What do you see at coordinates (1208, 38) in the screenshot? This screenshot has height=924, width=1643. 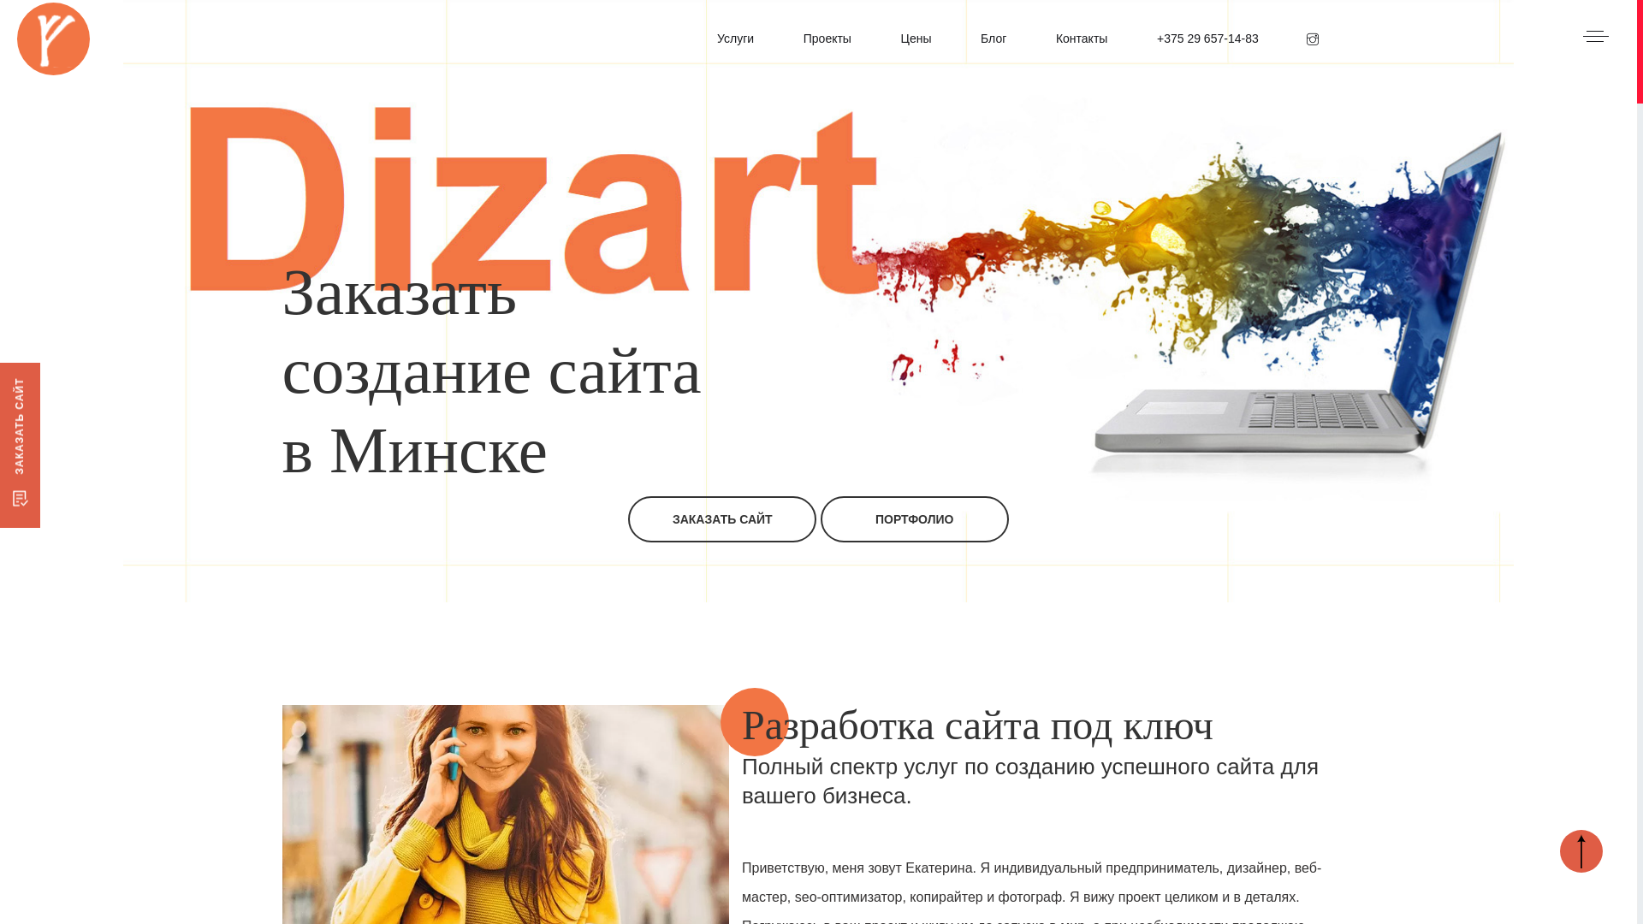 I see `+375 29 657-14-83` at bounding box center [1208, 38].